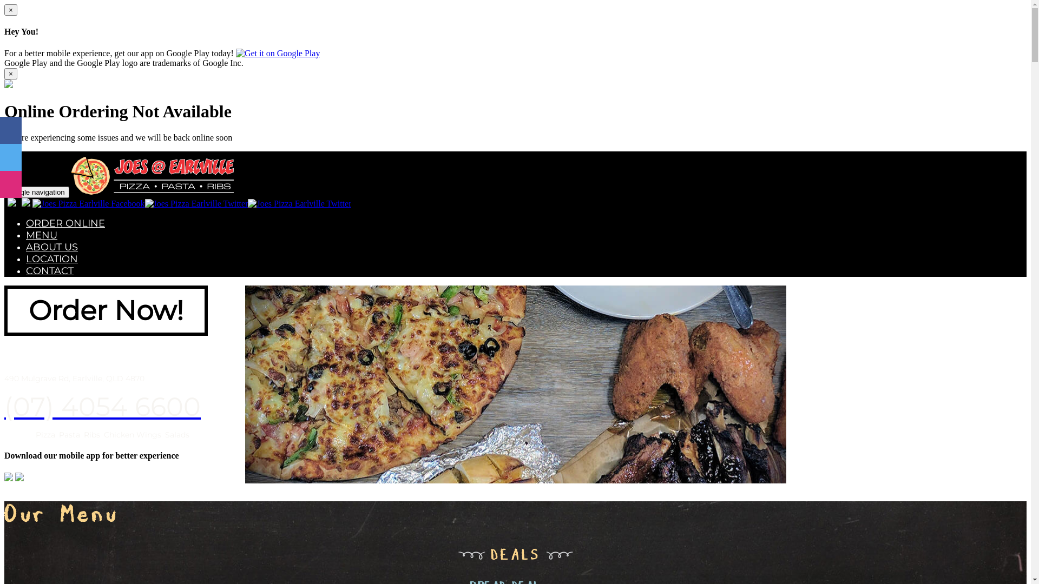 This screenshot has height=584, width=1039. What do you see at coordinates (37, 193) in the screenshot?
I see `Toggle navigation` at bounding box center [37, 193].